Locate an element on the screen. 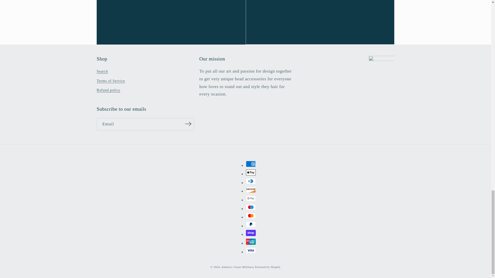 The image size is (495, 278). Visa is located at coordinates (251, 250).